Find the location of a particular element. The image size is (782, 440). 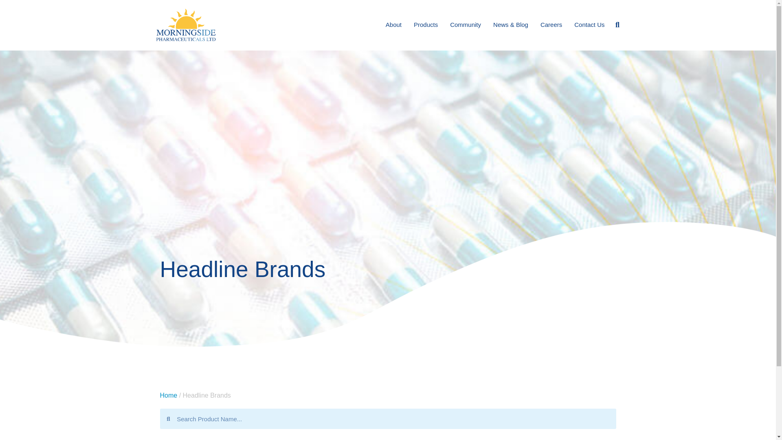

Community is located at coordinates (466, 24).